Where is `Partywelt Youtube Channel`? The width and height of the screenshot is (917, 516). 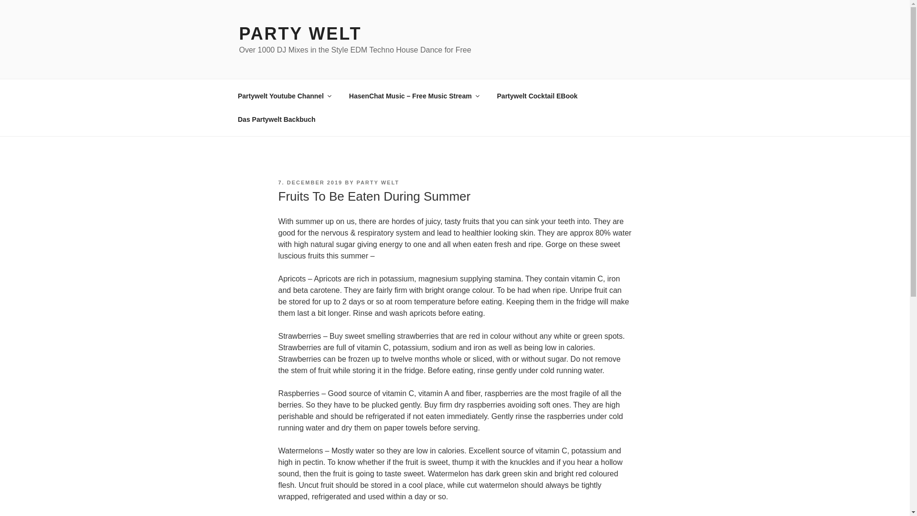 Partywelt Youtube Channel is located at coordinates (284, 96).